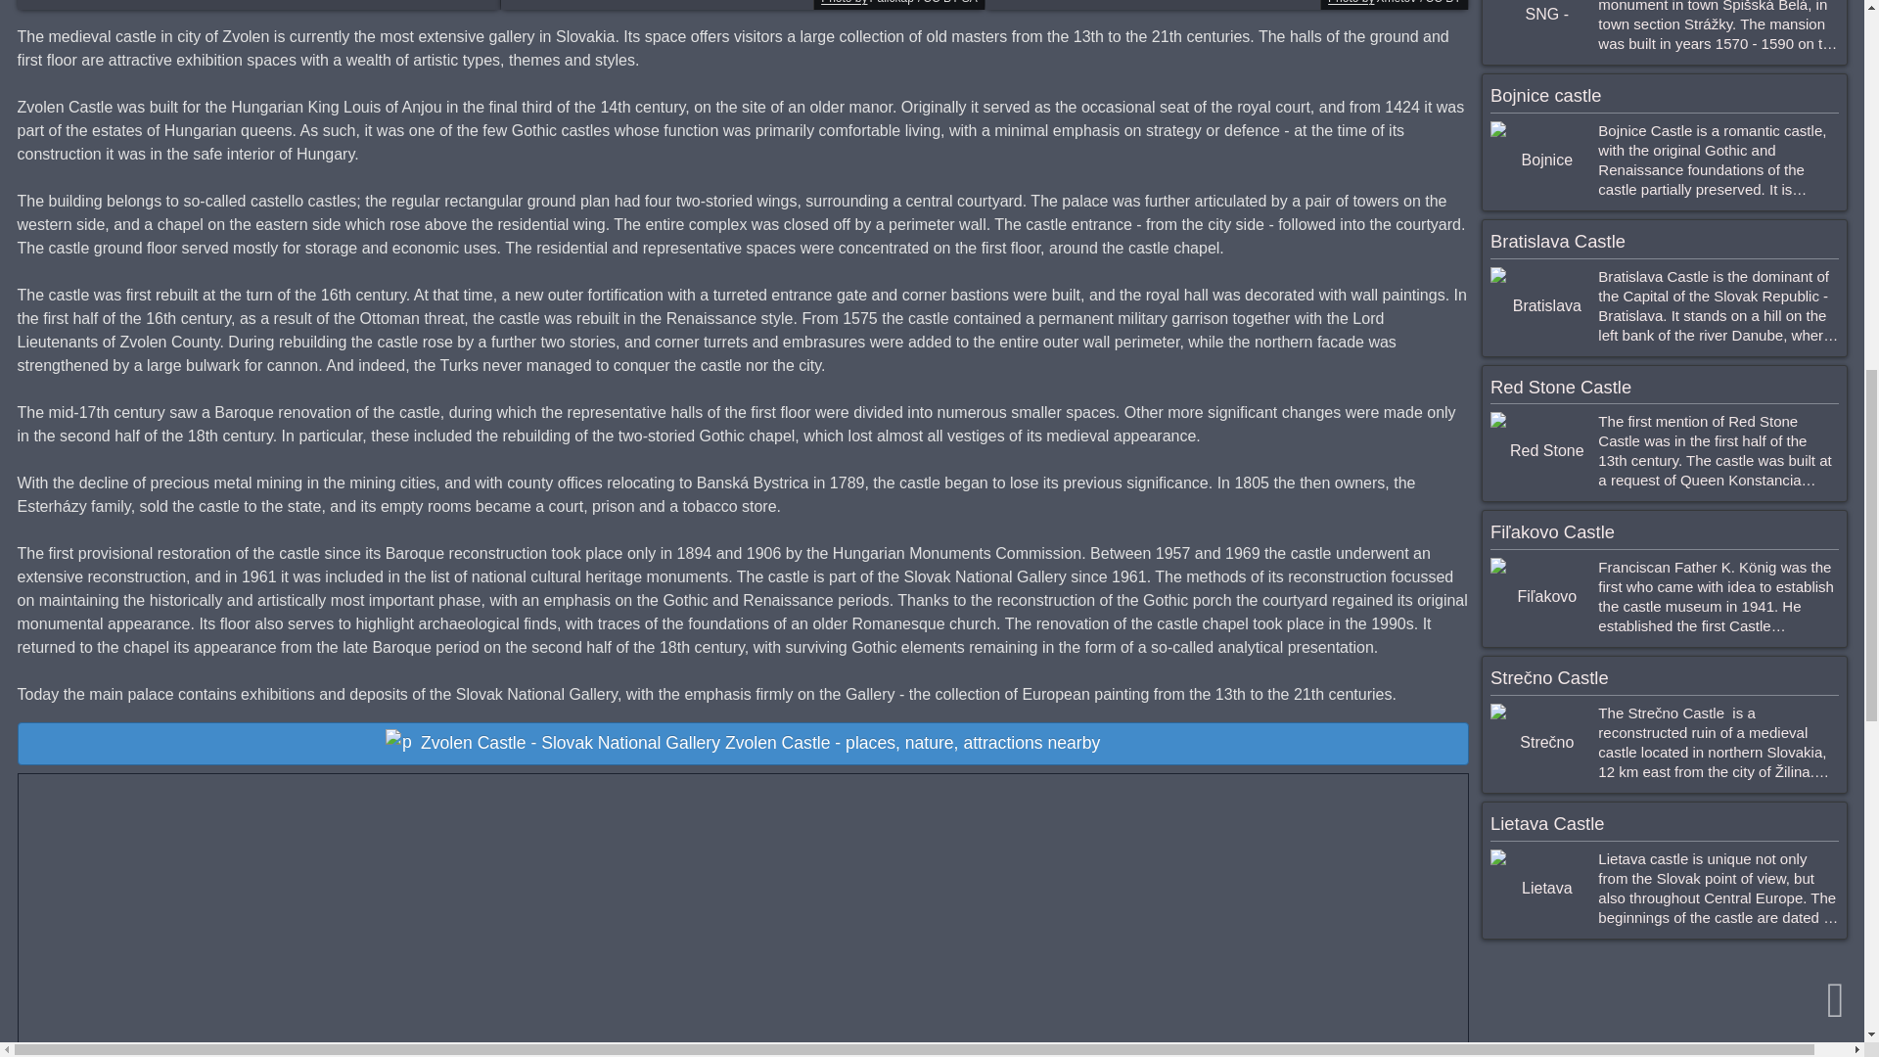 This screenshot has width=1879, height=1057. What do you see at coordinates (258, 4) in the screenshot?
I see `Zvolen Castle` at bounding box center [258, 4].